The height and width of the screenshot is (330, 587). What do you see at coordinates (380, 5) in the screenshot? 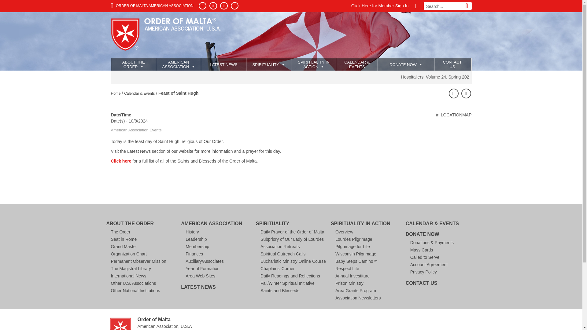
I see `Click Here for Member Sign In` at bounding box center [380, 5].